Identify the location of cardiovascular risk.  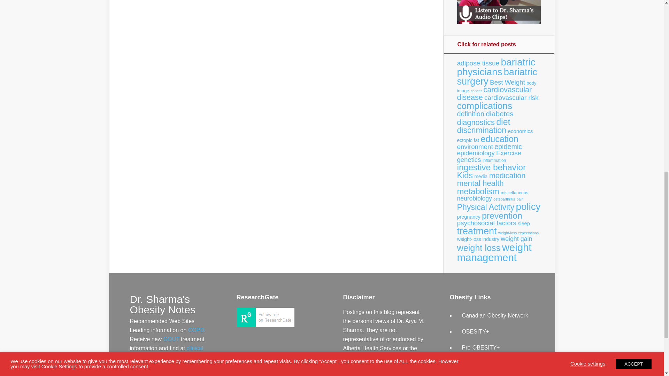
(512, 97).